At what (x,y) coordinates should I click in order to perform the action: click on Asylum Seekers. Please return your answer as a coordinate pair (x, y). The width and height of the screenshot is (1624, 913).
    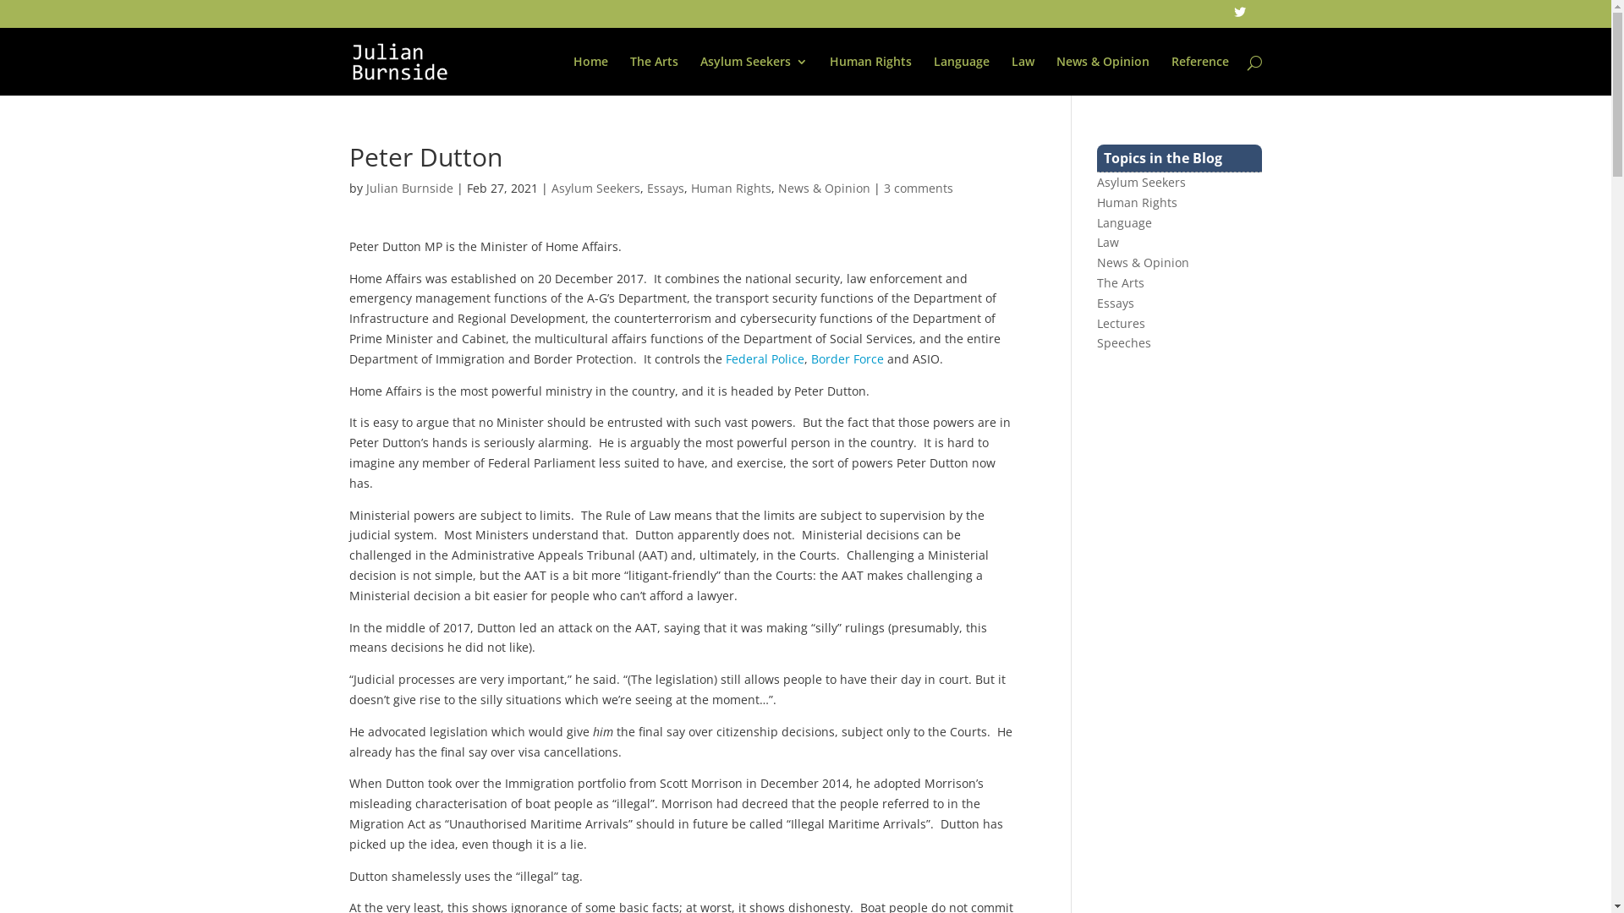
    Looking at the image, I should click on (595, 188).